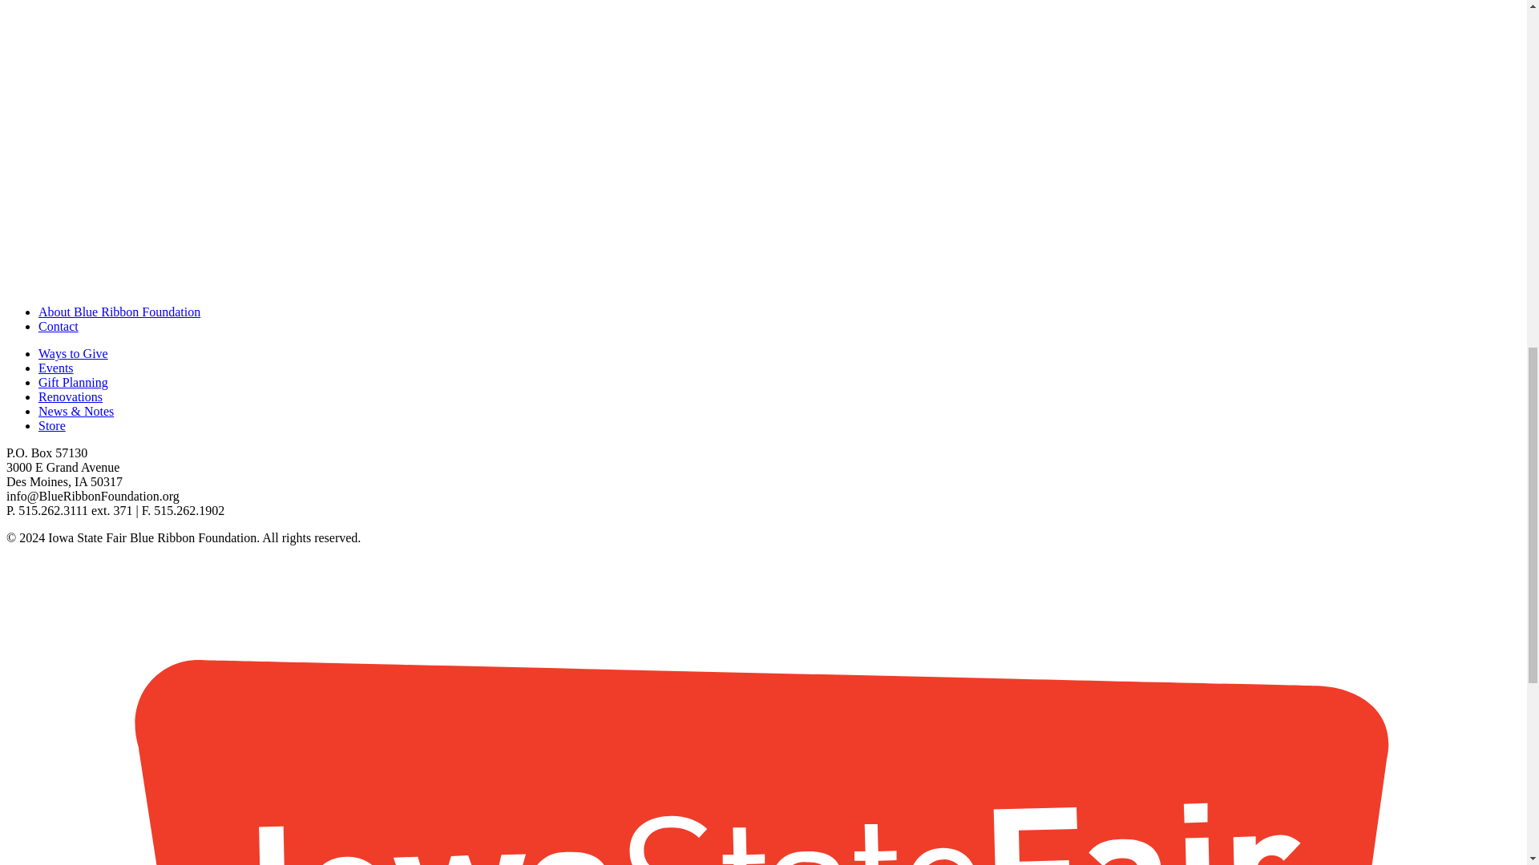  Describe the element at coordinates (119, 312) in the screenshot. I see `About Blue Ribbon Foundation` at that location.